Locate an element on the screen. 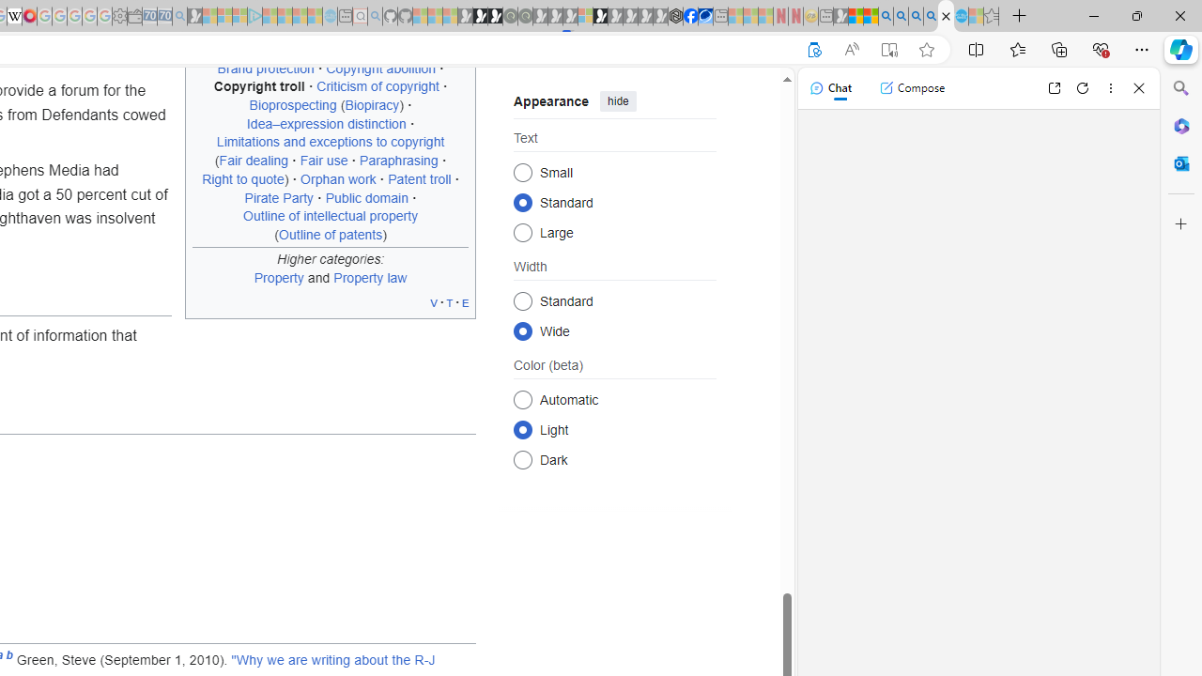 Image resolution: width=1202 pixels, height=676 pixels. Copilot (Ctrl+Shift+.) is located at coordinates (1181, 49).